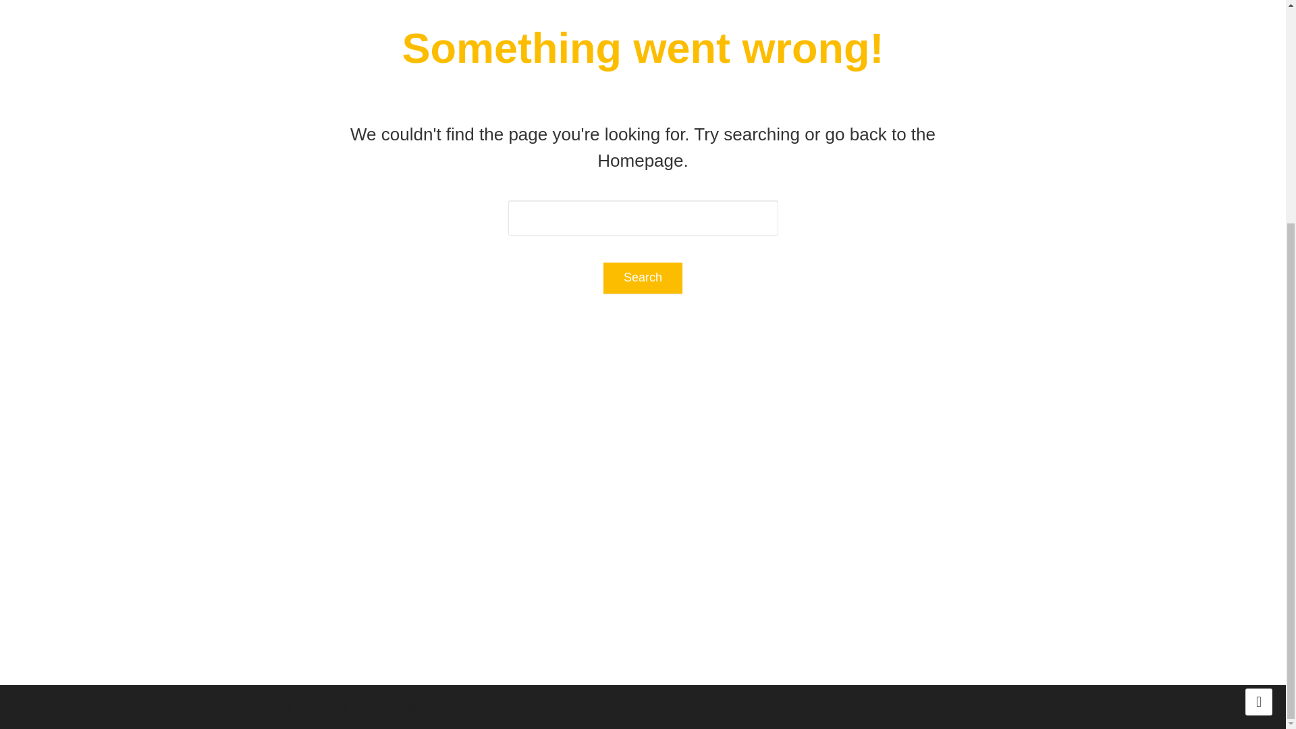 The width and height of the screenshot is (1296, 729). I want to click on Email Whitelisting, so click(394, 707).